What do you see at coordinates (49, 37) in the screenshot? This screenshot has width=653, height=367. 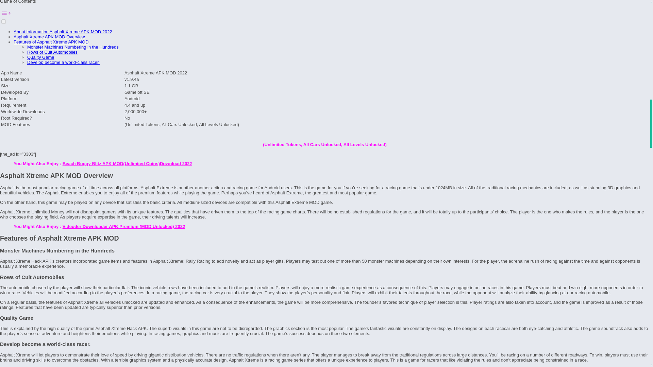 I see `Asphalt Xtreme APK MOD Overview` at bounding box center [49, 37].